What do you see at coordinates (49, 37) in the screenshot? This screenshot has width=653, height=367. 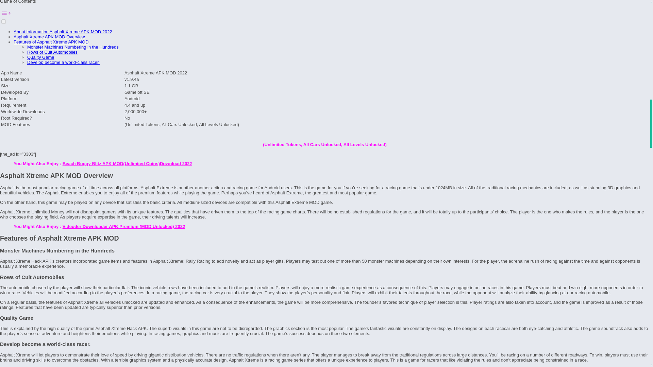 I see `Asphalt Xtreme APK MOD Overview` at bounding box center [49, 37].